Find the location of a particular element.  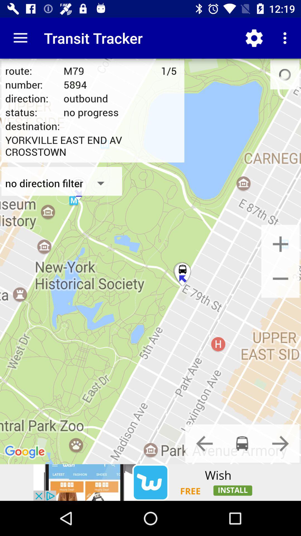

next option is located at coordinates (280, 443).